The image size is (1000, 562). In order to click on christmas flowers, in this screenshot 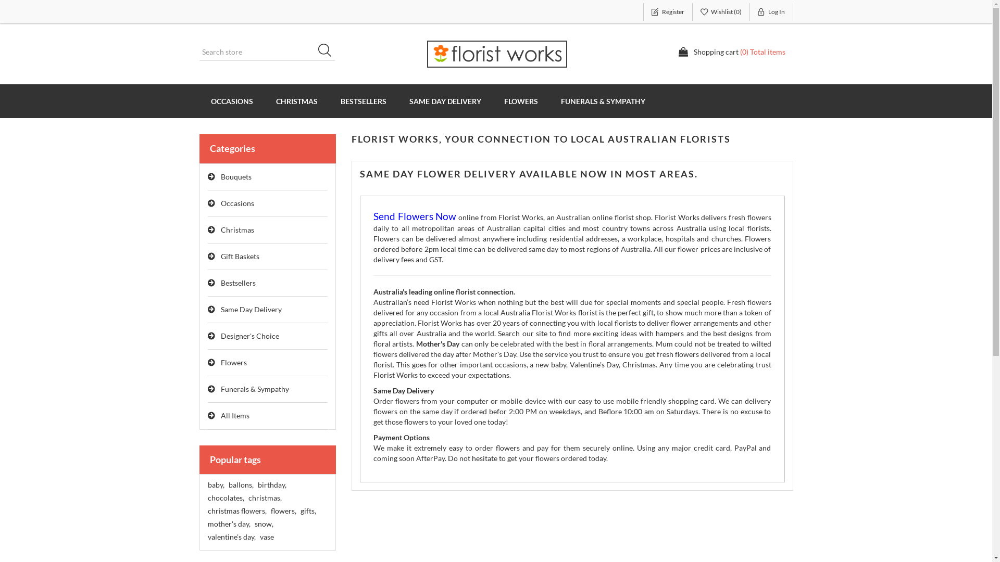, I will do `click(236, 511)`.